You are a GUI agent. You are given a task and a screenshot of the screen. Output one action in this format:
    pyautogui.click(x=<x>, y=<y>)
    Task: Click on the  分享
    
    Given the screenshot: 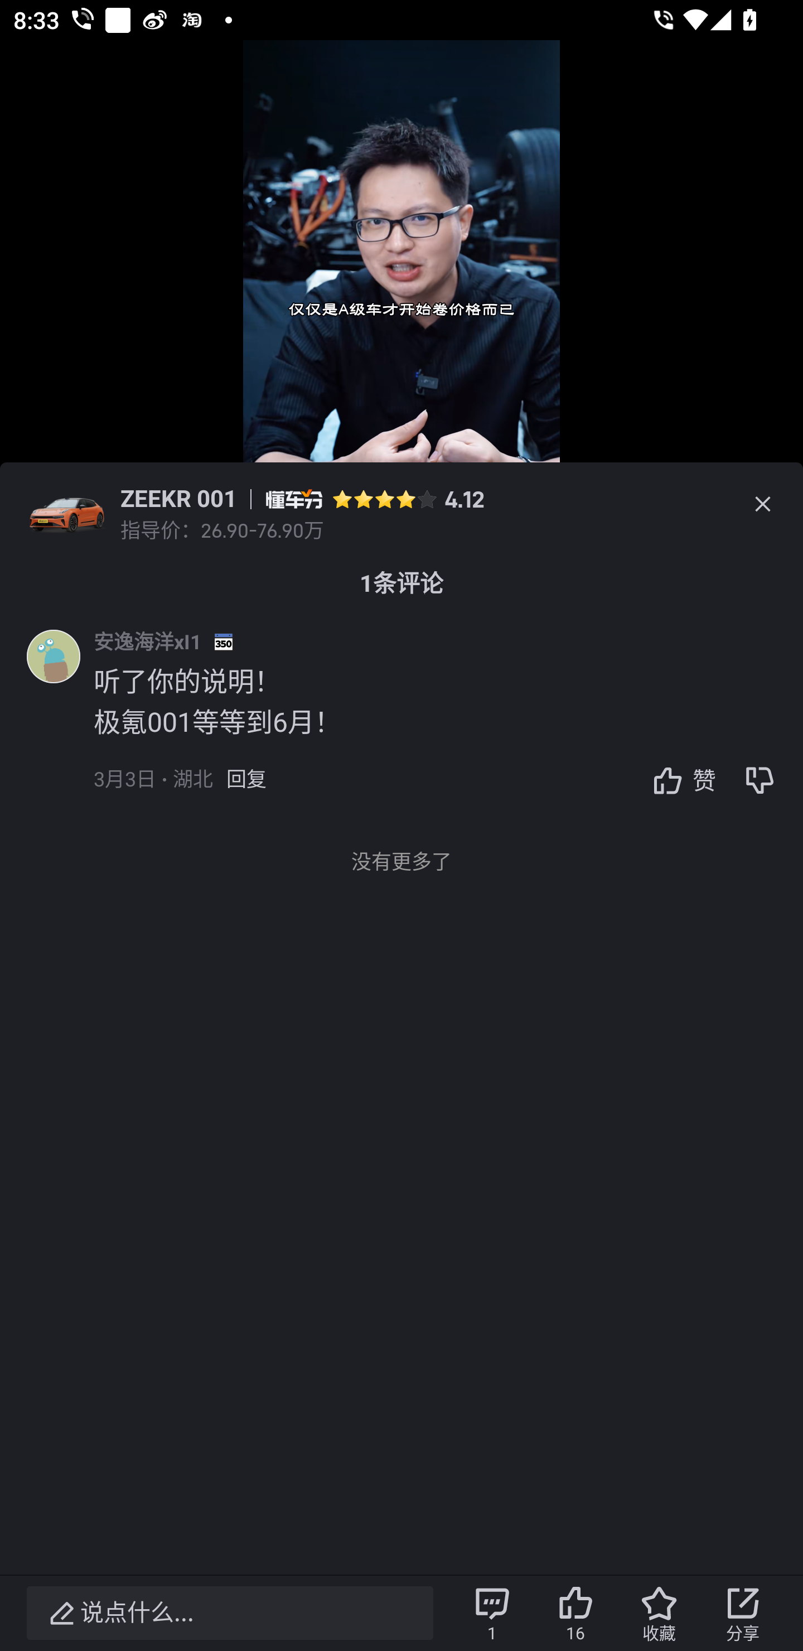 What is the action you would take?
    pyautogui.click(x=743, y=1613)
    